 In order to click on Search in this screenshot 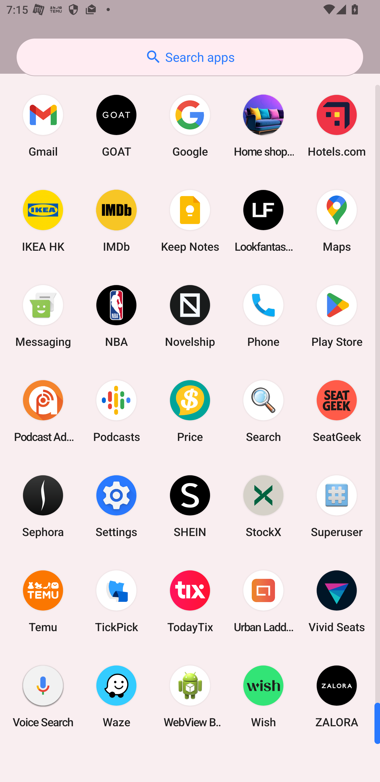, I will do `click(263, 411)`.